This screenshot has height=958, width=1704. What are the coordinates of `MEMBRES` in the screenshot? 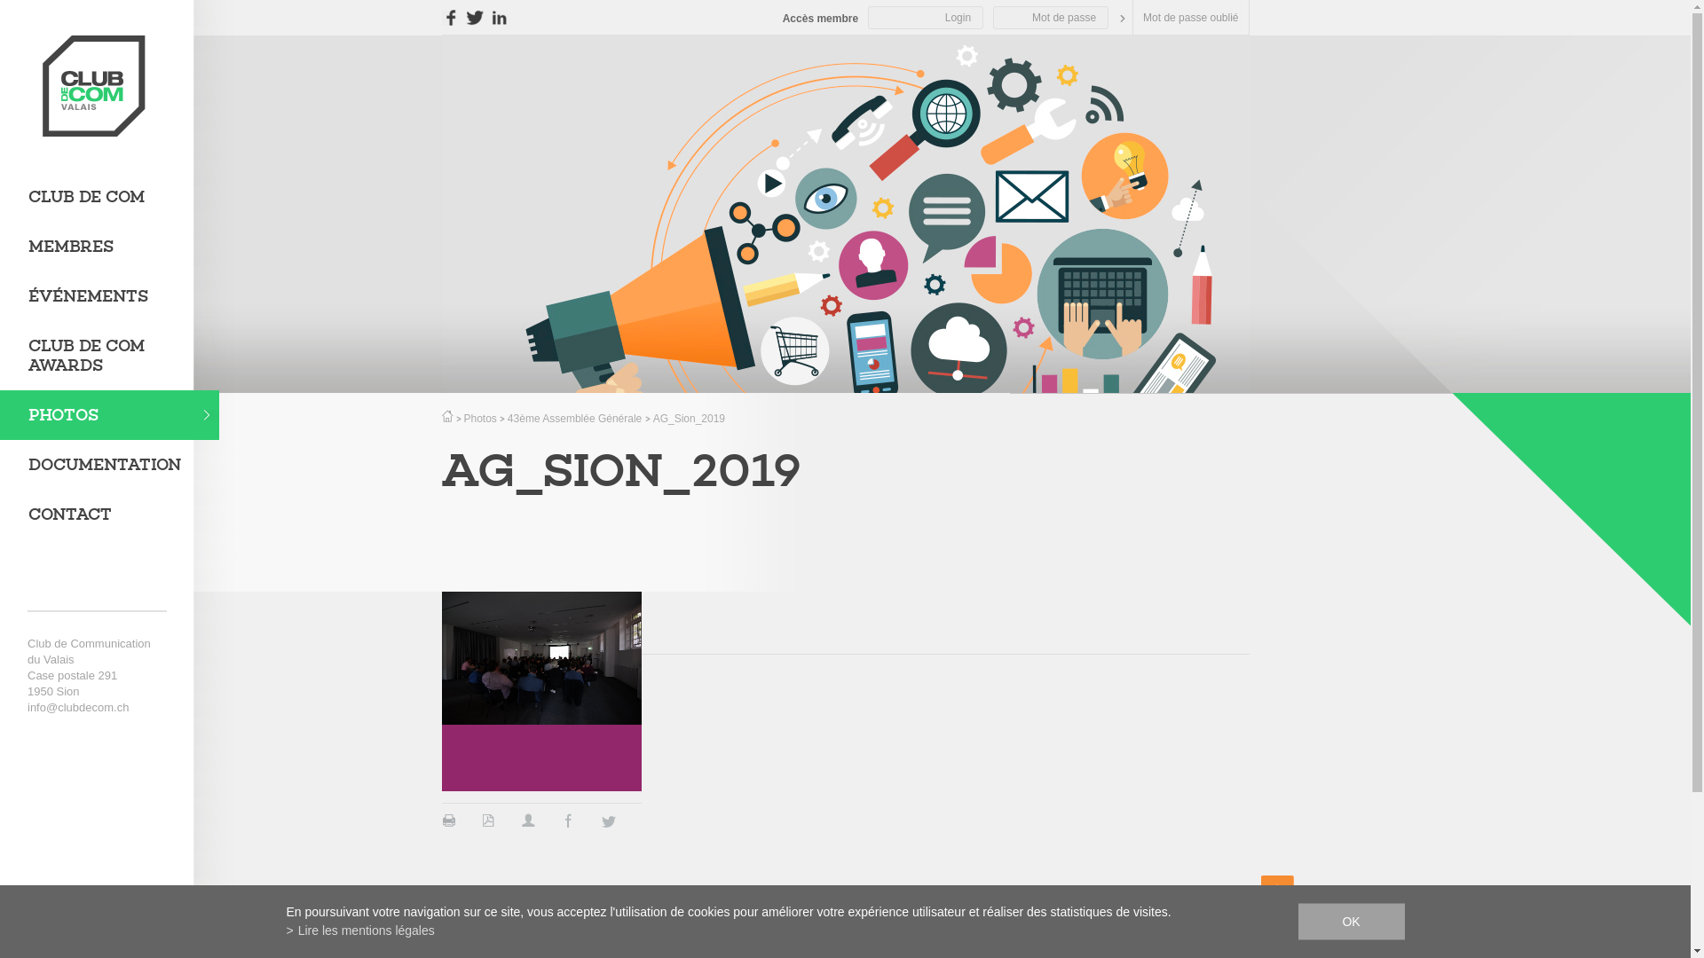 It's located at (109, 247).